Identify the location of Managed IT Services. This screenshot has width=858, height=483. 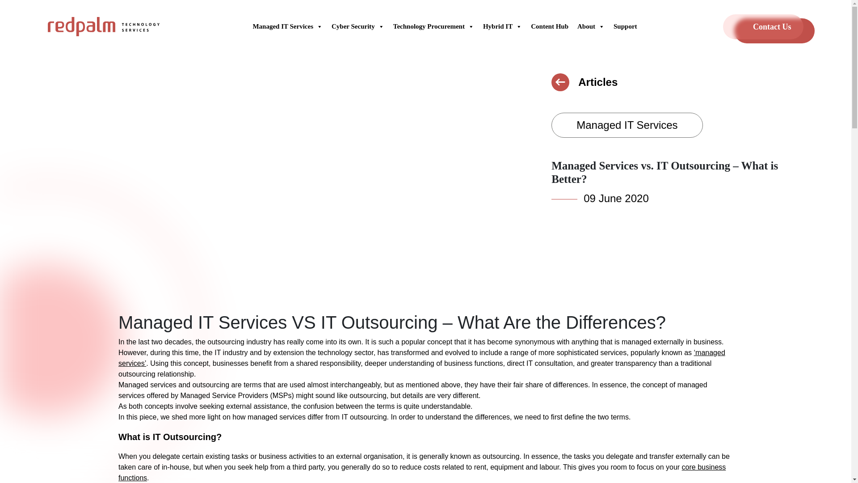
(287, 26).